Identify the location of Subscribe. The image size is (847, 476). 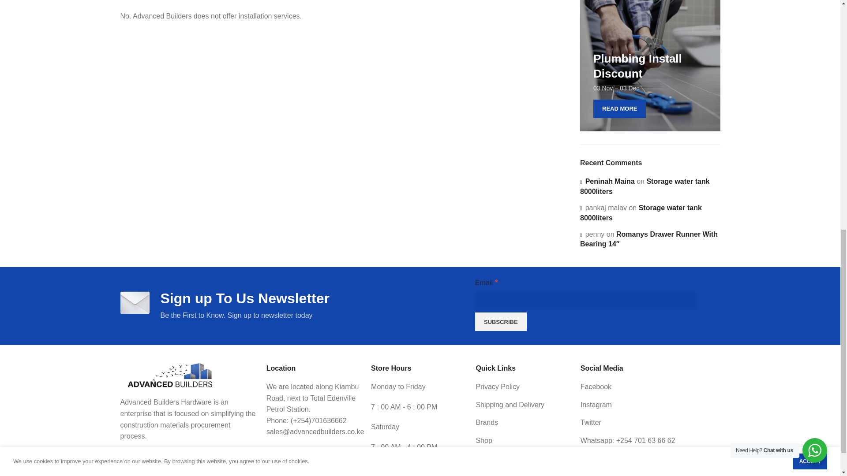
(501, 321).